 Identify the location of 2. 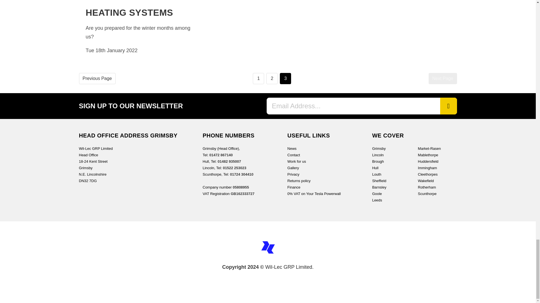
(272, 79).